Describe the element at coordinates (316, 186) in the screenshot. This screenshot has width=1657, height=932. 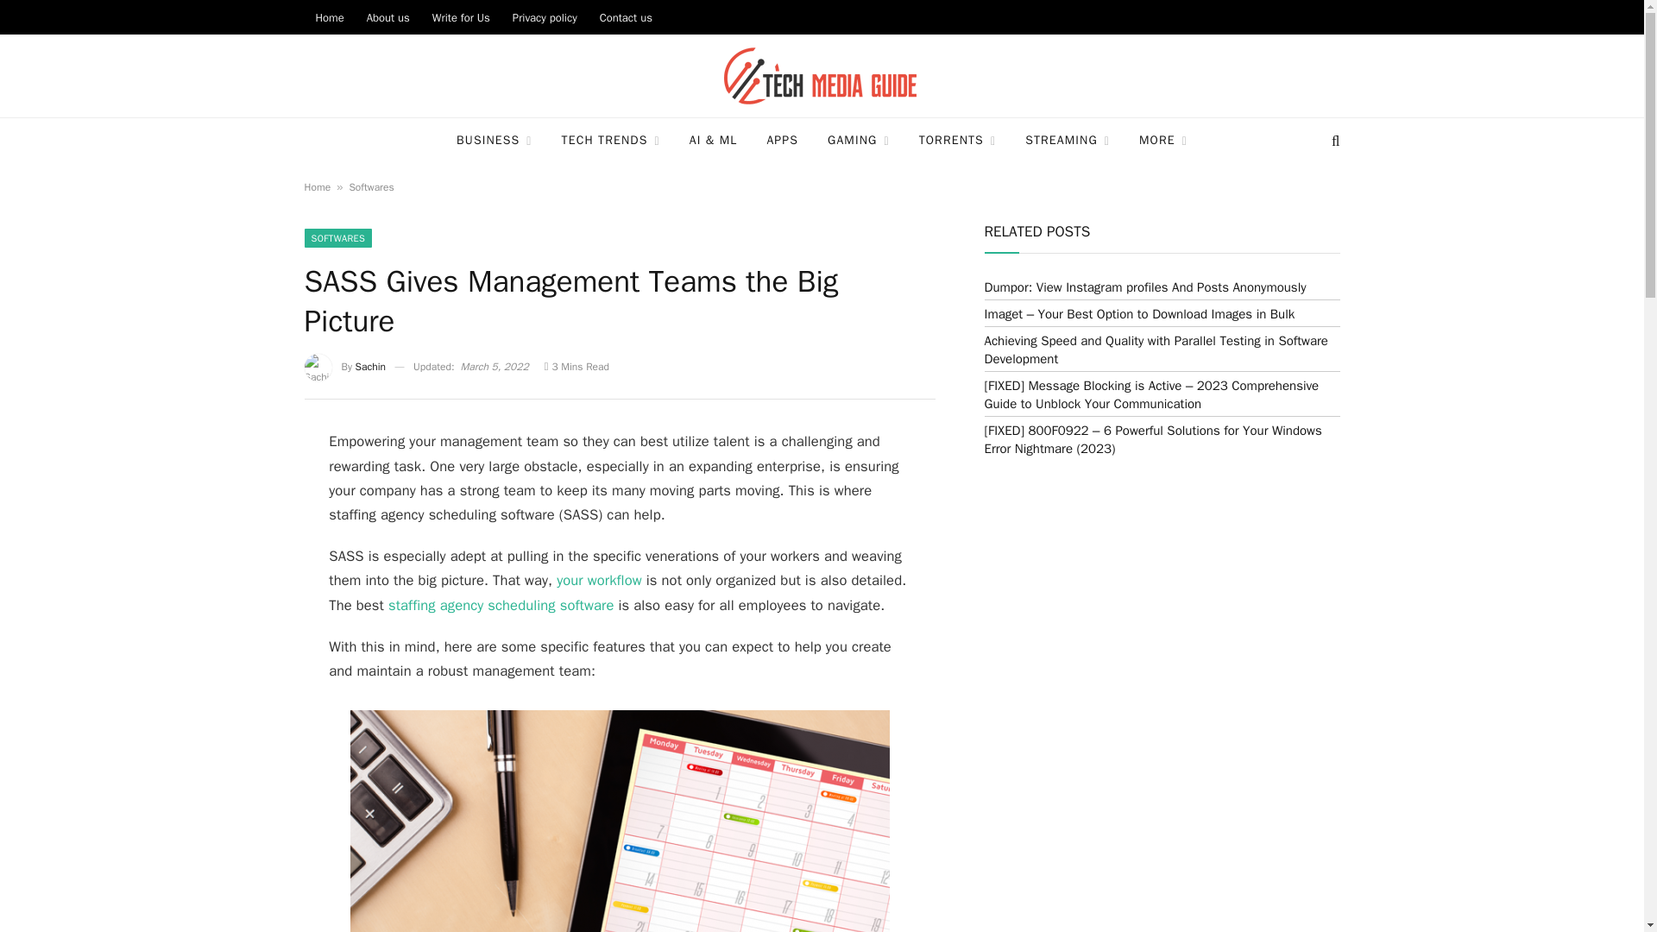
I see `Home` at that location.